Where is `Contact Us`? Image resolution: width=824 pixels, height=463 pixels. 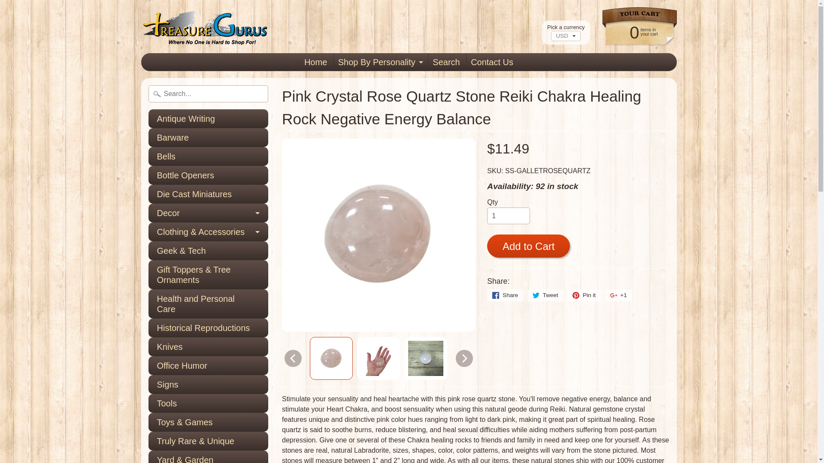 Contact Us is located at coordinates (492, 62).